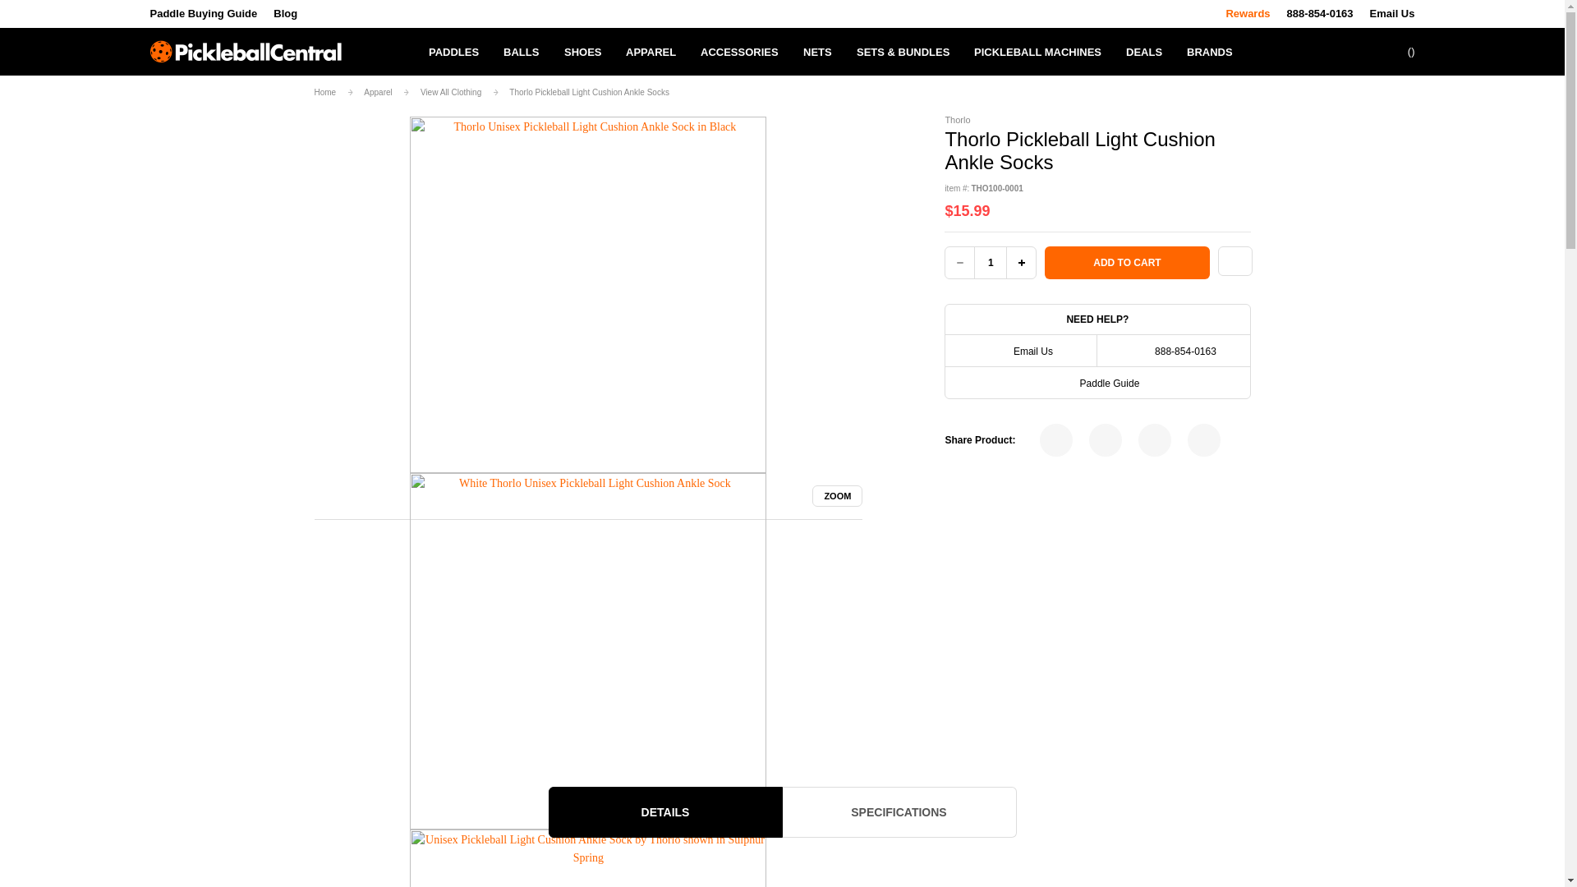 This screenshot has width=1577, height=887. Describe the element at coordinates (1247, 13) in the screenshot. I see `Rewards` at that location.